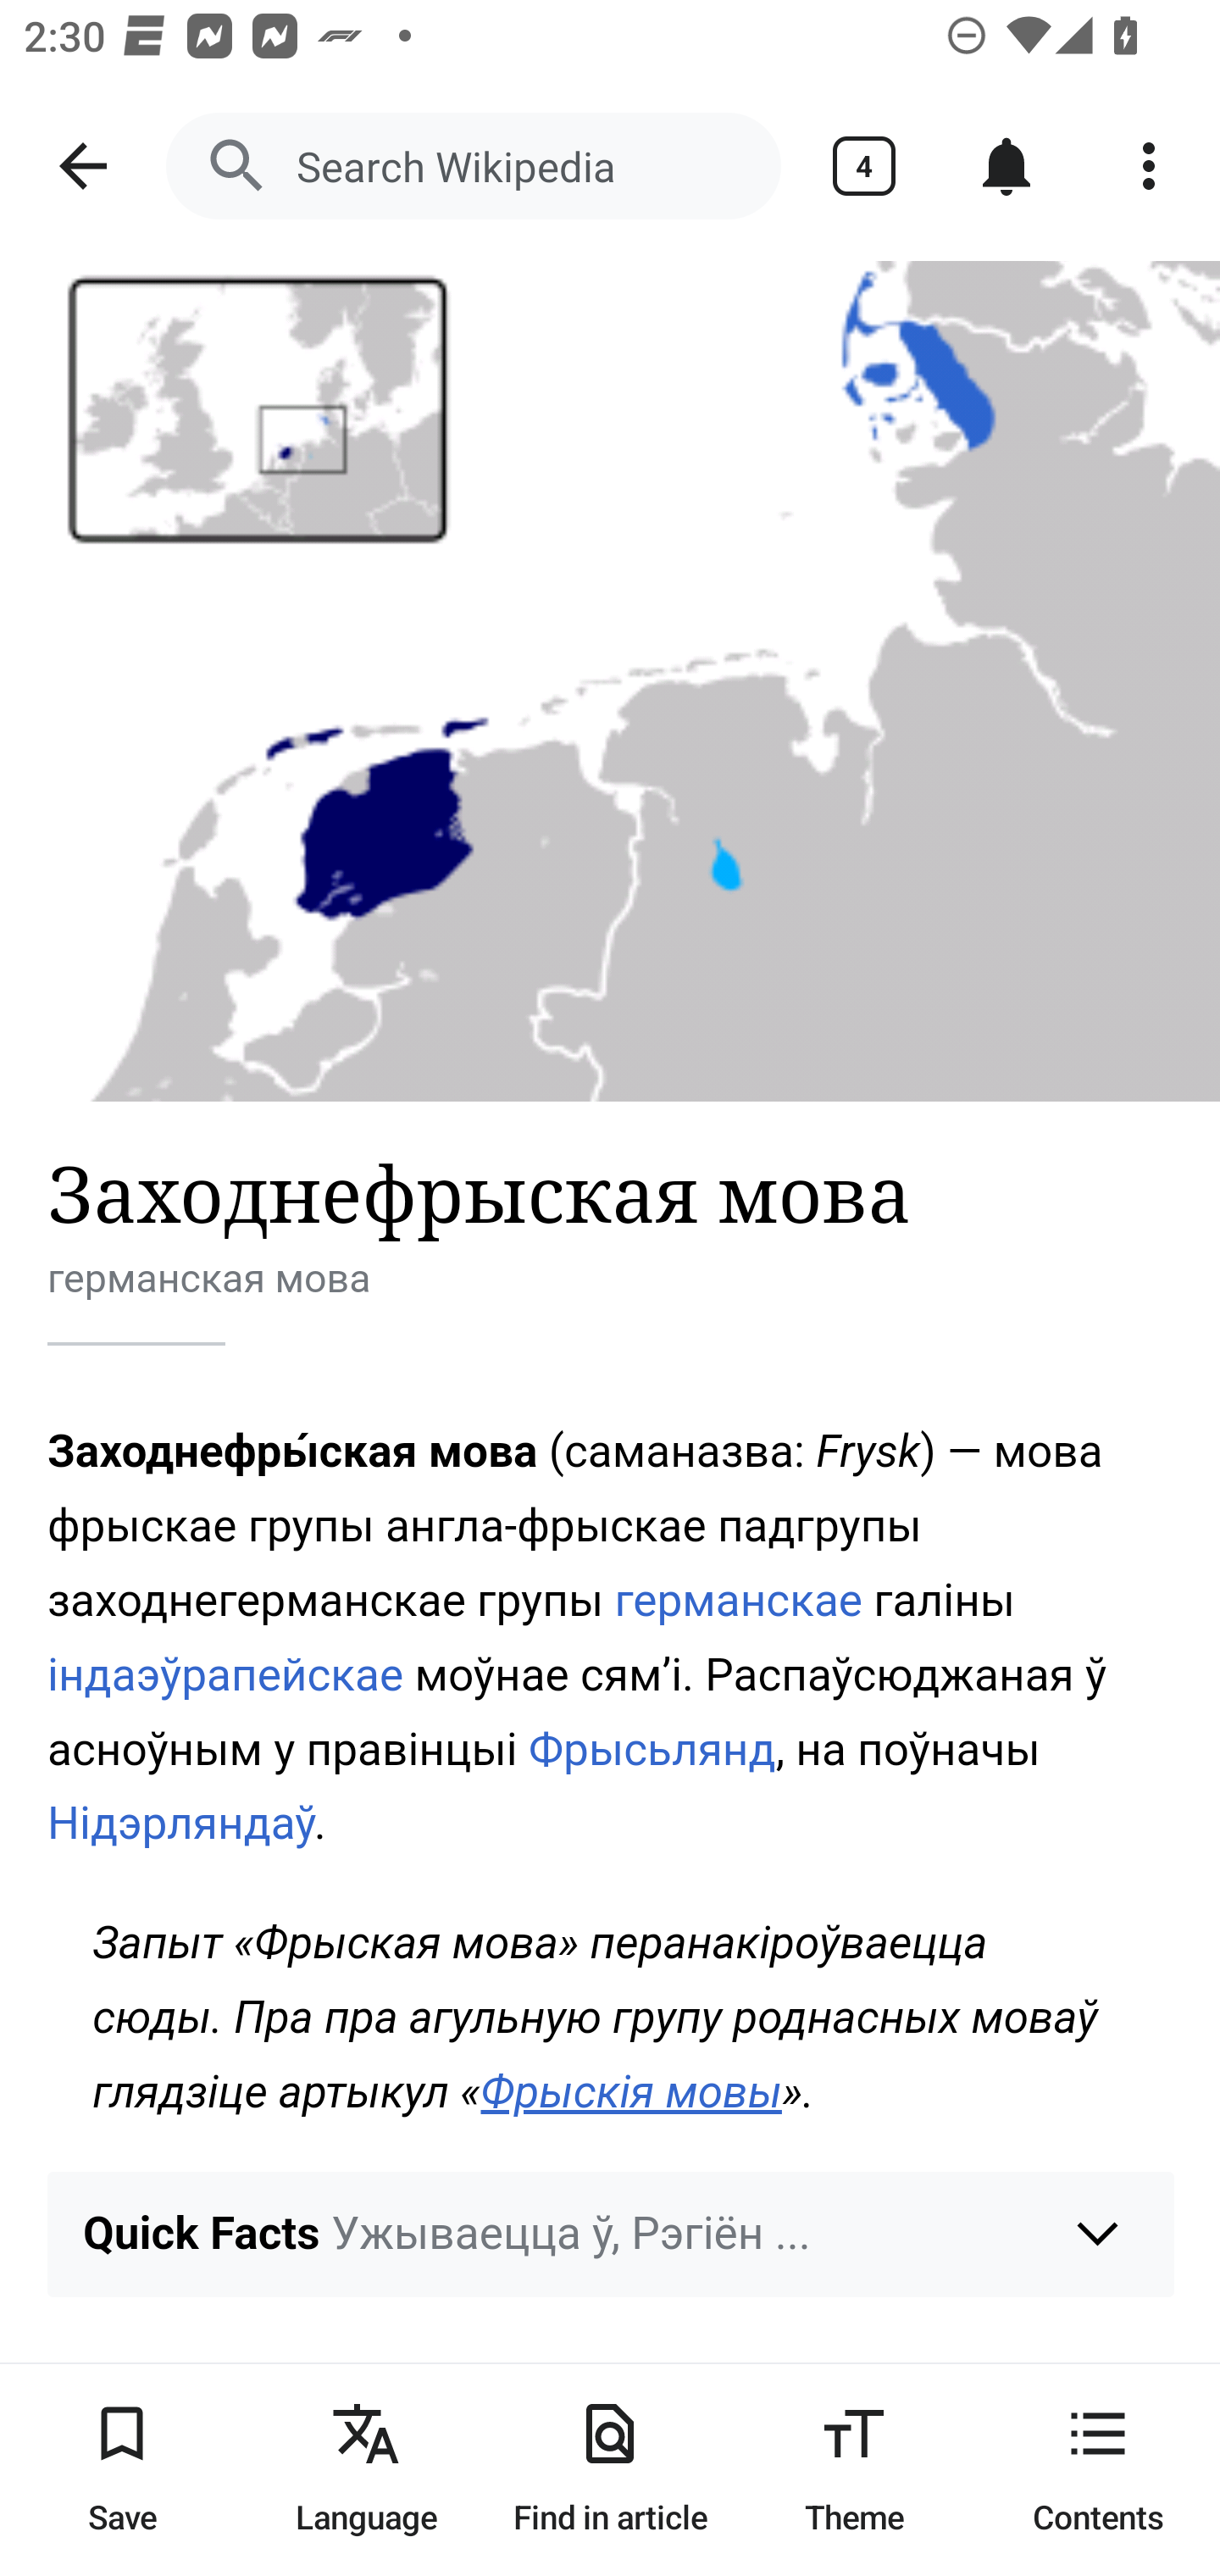  Describe the element at coordinates (1149, 166) in the screenshot. I see `More options` at that location.